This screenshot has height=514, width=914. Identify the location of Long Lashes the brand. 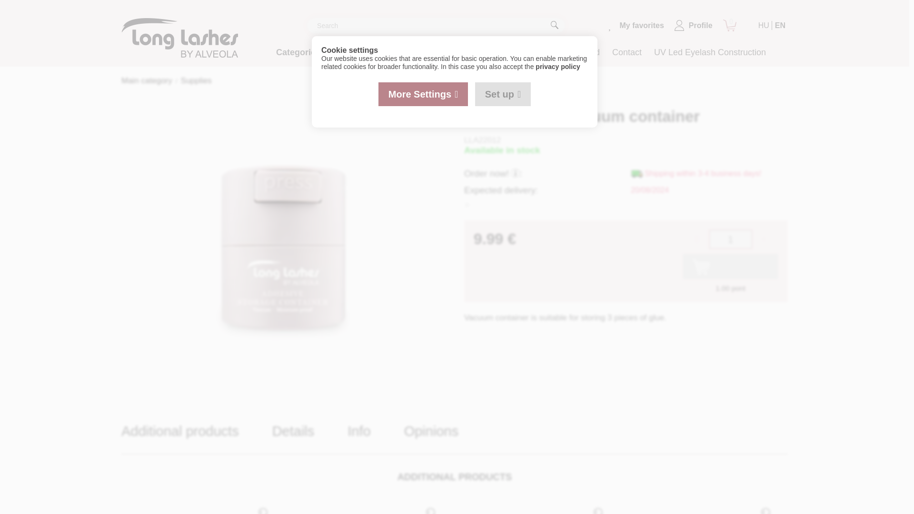
(556, 52).